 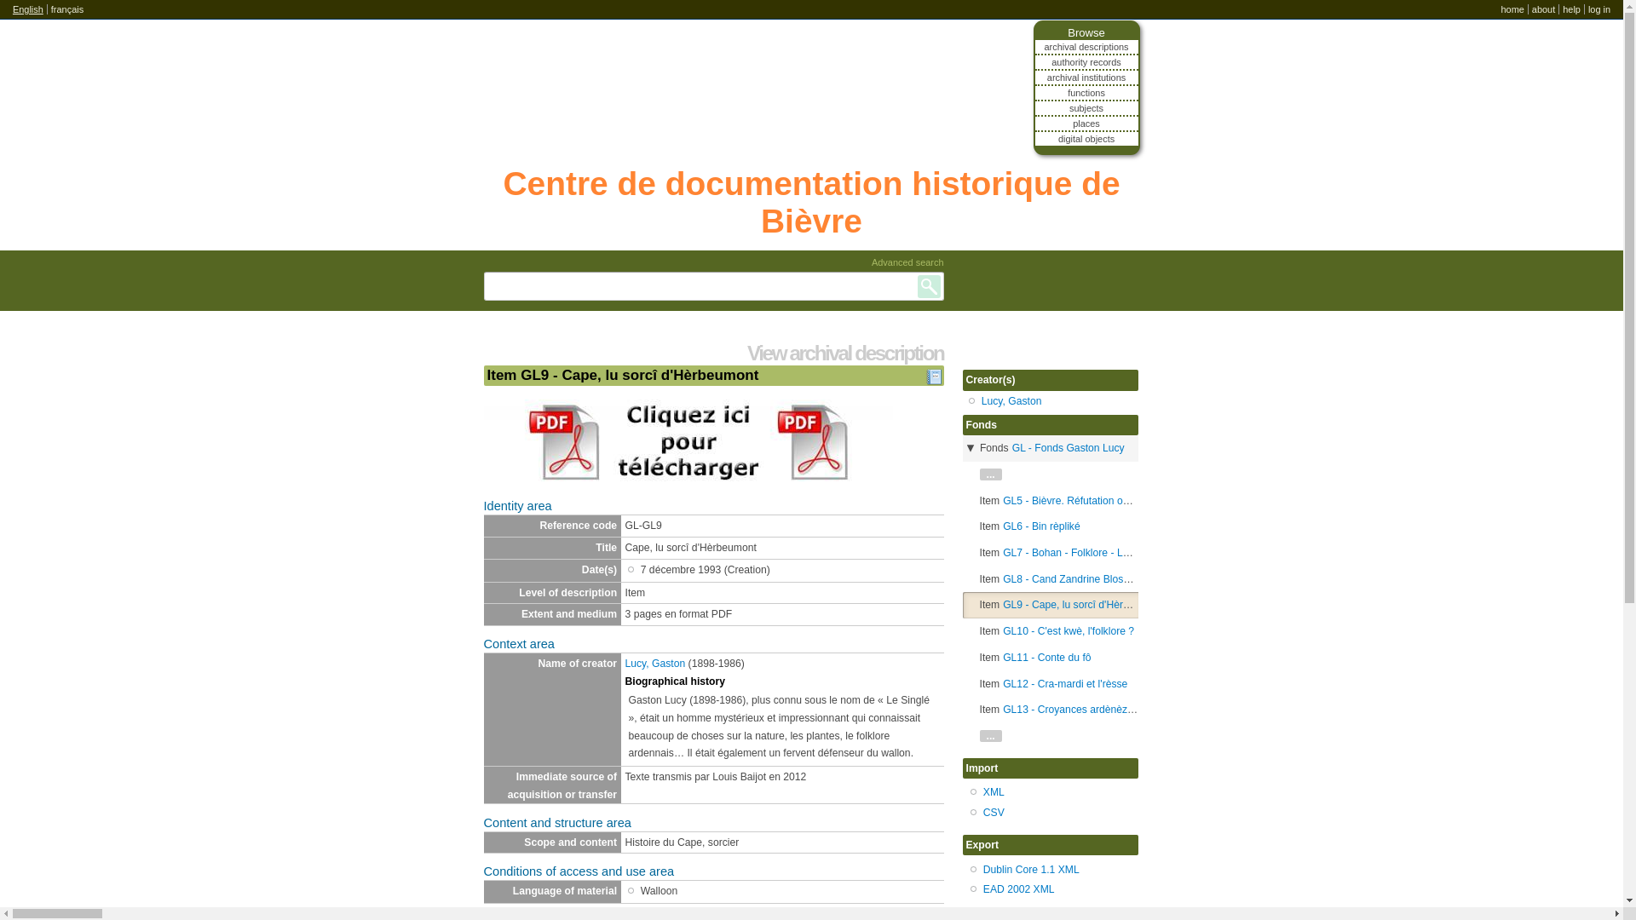 What do you see at coordinates (1512, 9) in the screenshot?
I see `home` at bounding box center [1512, 9].